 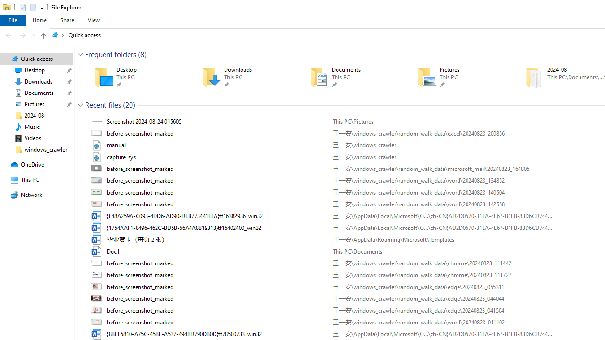 What do you see at coordinates (27, 8) in the screenshot?
I see `Quick Access Toolbar` at bounding box center [27, 8].